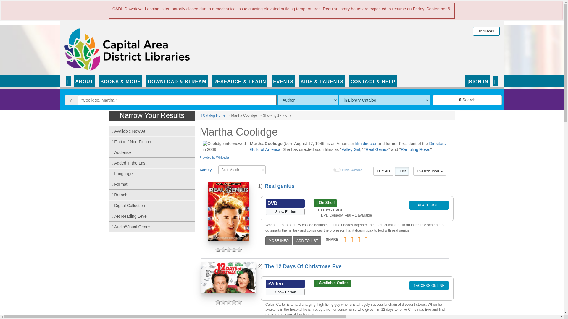 This screenshot has width=568, height=319. What do you see at coordinates (283, 81) in the screenshot?
I see `EVENTS` at bounding box center [283, 81].